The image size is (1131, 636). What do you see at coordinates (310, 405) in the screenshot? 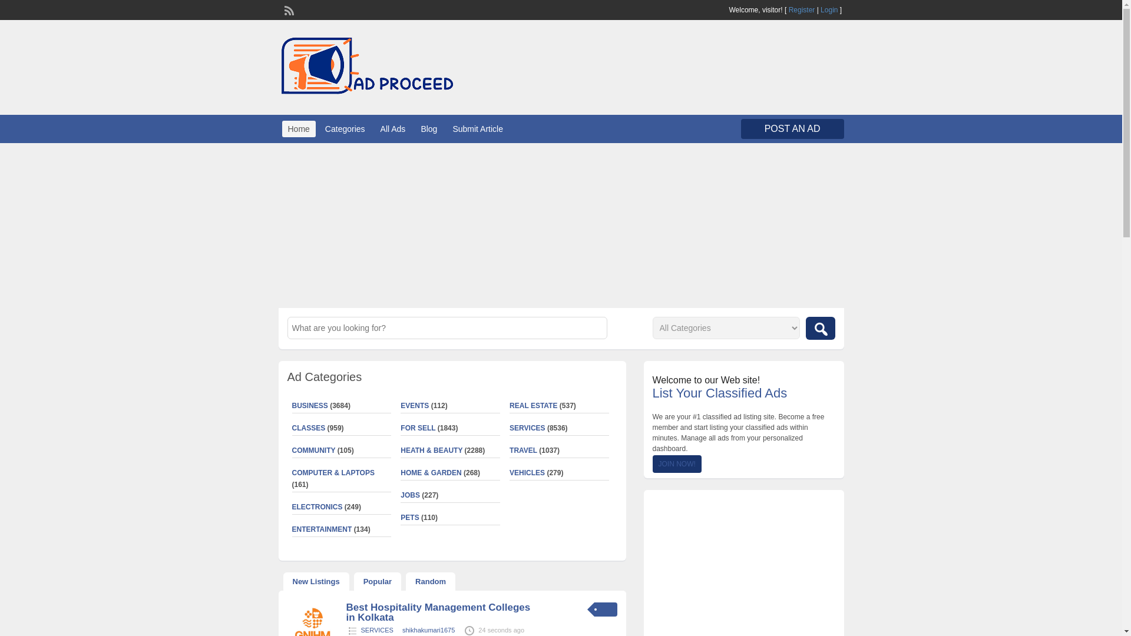
I see `BUSINESS` at bounding box center [310, 405].